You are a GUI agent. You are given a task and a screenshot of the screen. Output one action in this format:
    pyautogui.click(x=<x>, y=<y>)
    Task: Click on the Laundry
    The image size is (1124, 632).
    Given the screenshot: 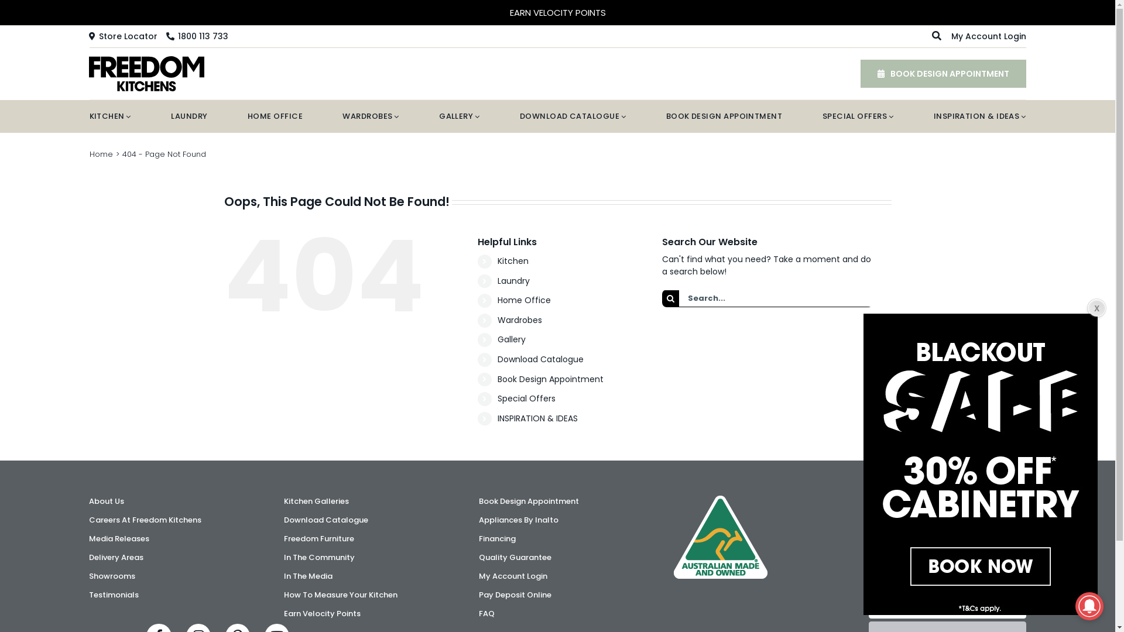 What is the action you would take?
    pyautogui.click(x=514, y=281)
    